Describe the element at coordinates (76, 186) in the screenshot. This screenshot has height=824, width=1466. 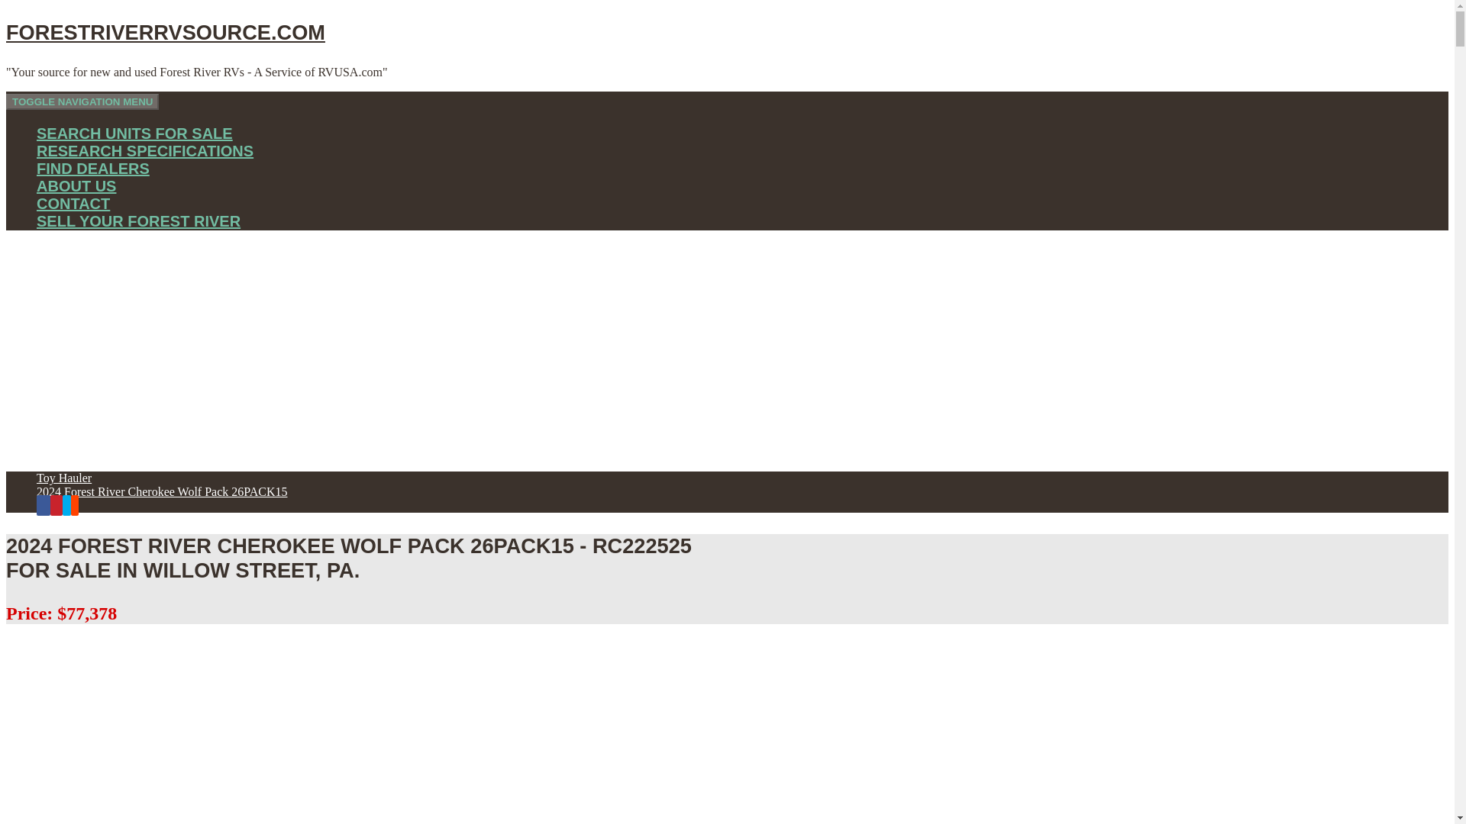
I see `ABOUT US` at that location.